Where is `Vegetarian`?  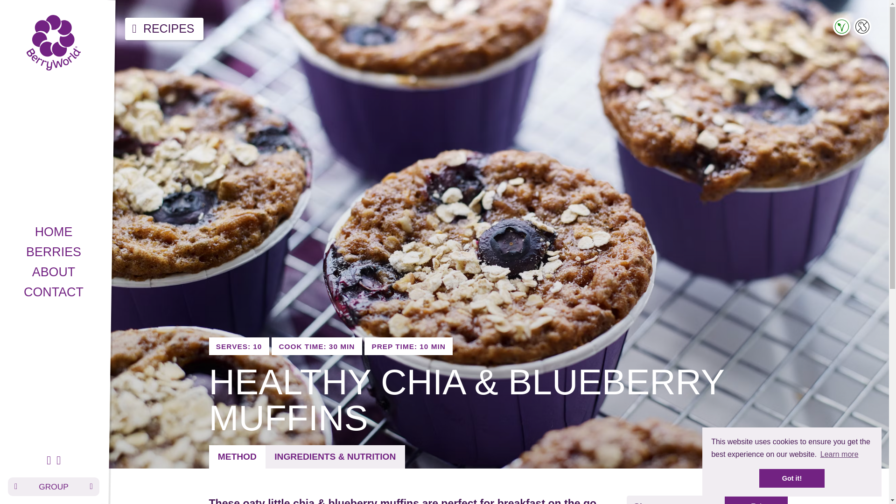 Vegetarian is located at coordinates (842, 26).